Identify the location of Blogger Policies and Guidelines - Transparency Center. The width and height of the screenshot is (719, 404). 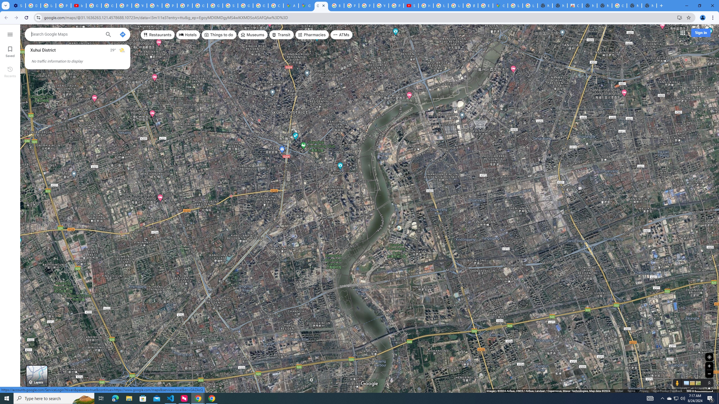
(336, 6).